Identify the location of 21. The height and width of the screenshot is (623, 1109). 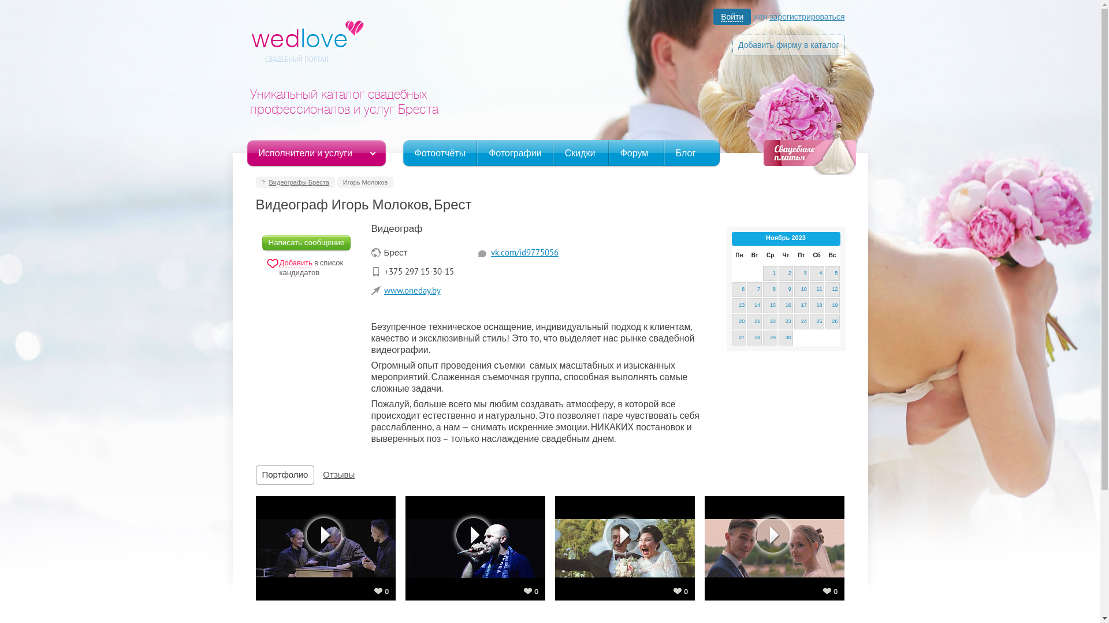
(754, 322).